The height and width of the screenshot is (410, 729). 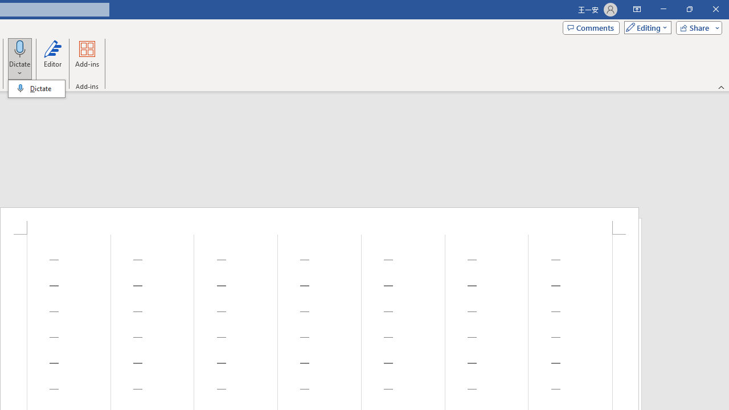 What do you see at coordinates (722, 87) in the screenshot?
I see `Collapse the Ribbon` at bounding box center [722, 87].